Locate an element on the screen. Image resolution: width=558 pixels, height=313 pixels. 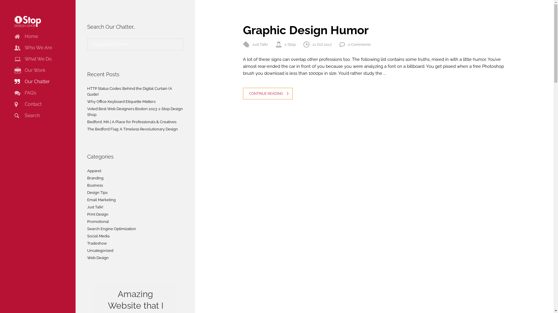
Why Office Keyboard Etiquette Matters is located at coordinates (121, 102).